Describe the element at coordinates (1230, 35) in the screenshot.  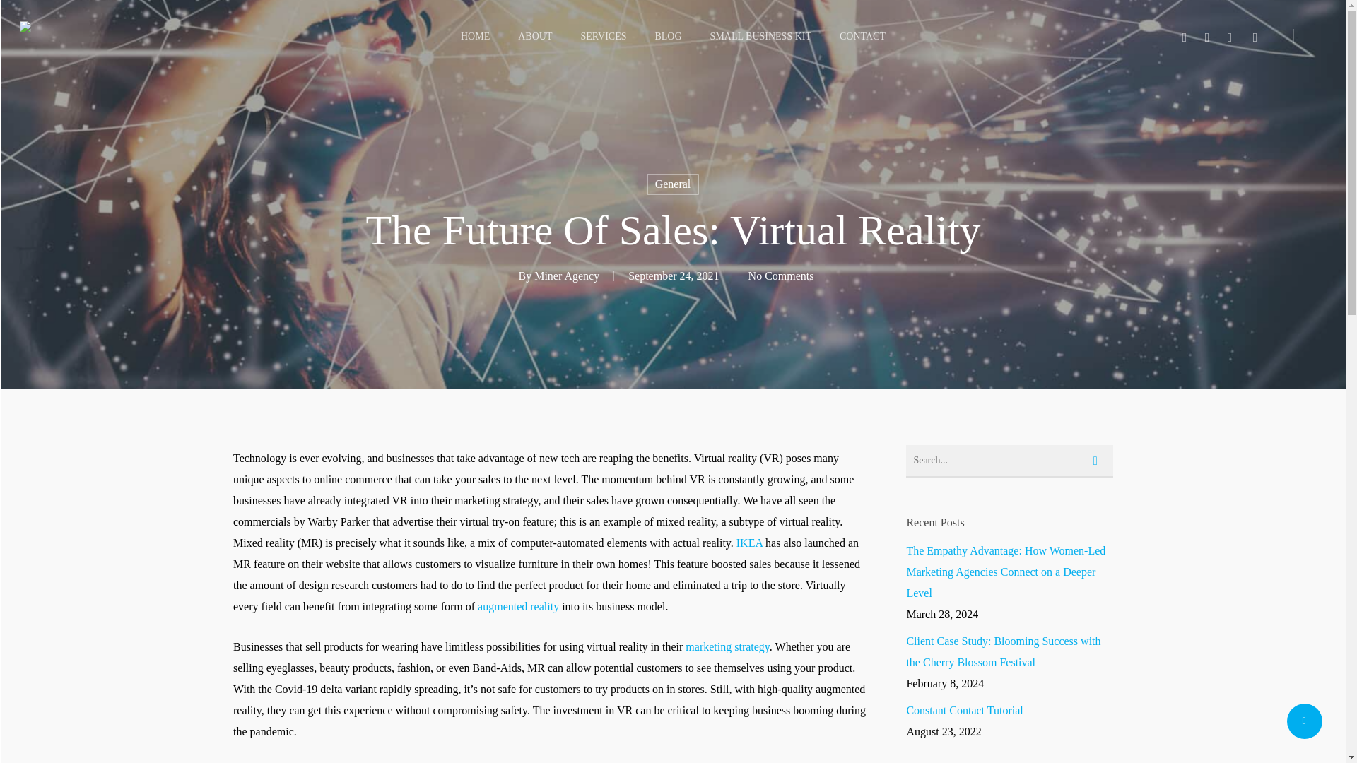
I see `Linkedin` at that location.